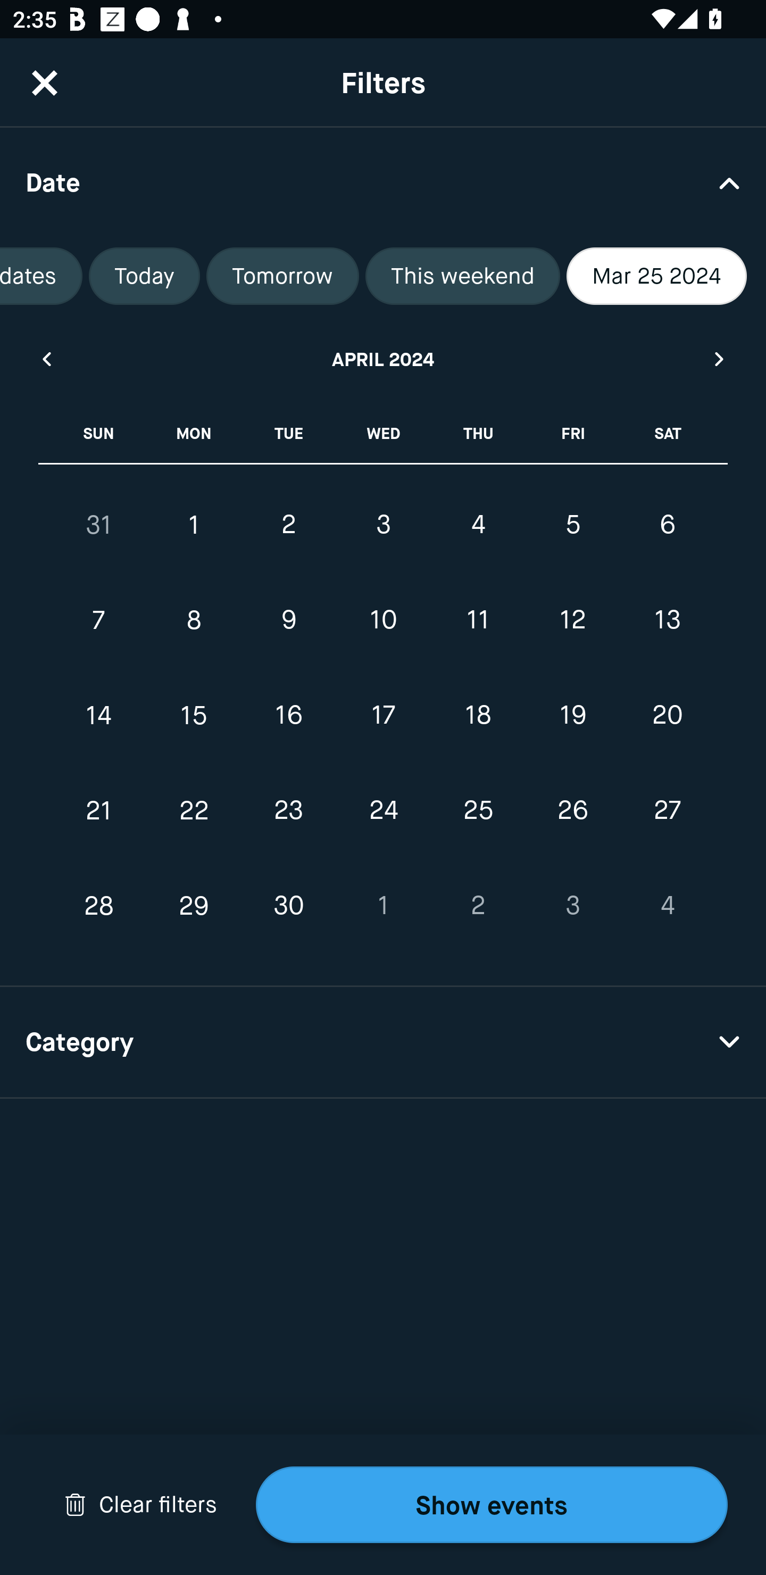 This screenshot has width=766, height=1575. I want to click on 4, so click(478, 524).